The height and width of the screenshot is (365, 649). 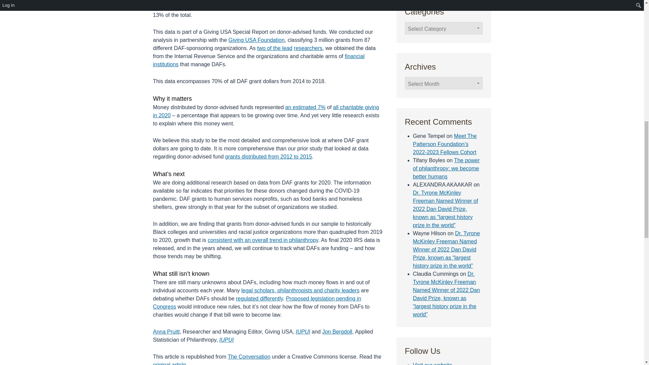 I want to click on Giving USA Foundation, so click(x=256, y=40).